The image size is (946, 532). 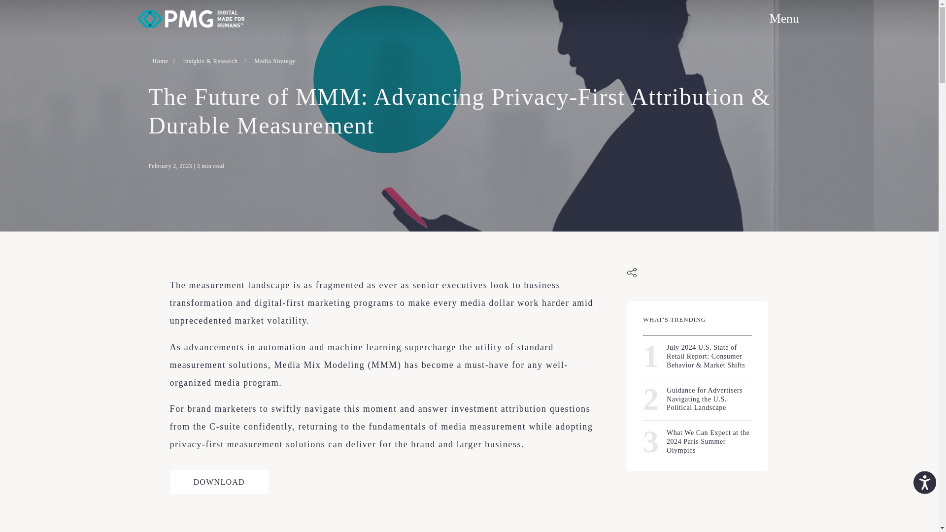 I want to click on Home, so click(x=784, y=18).